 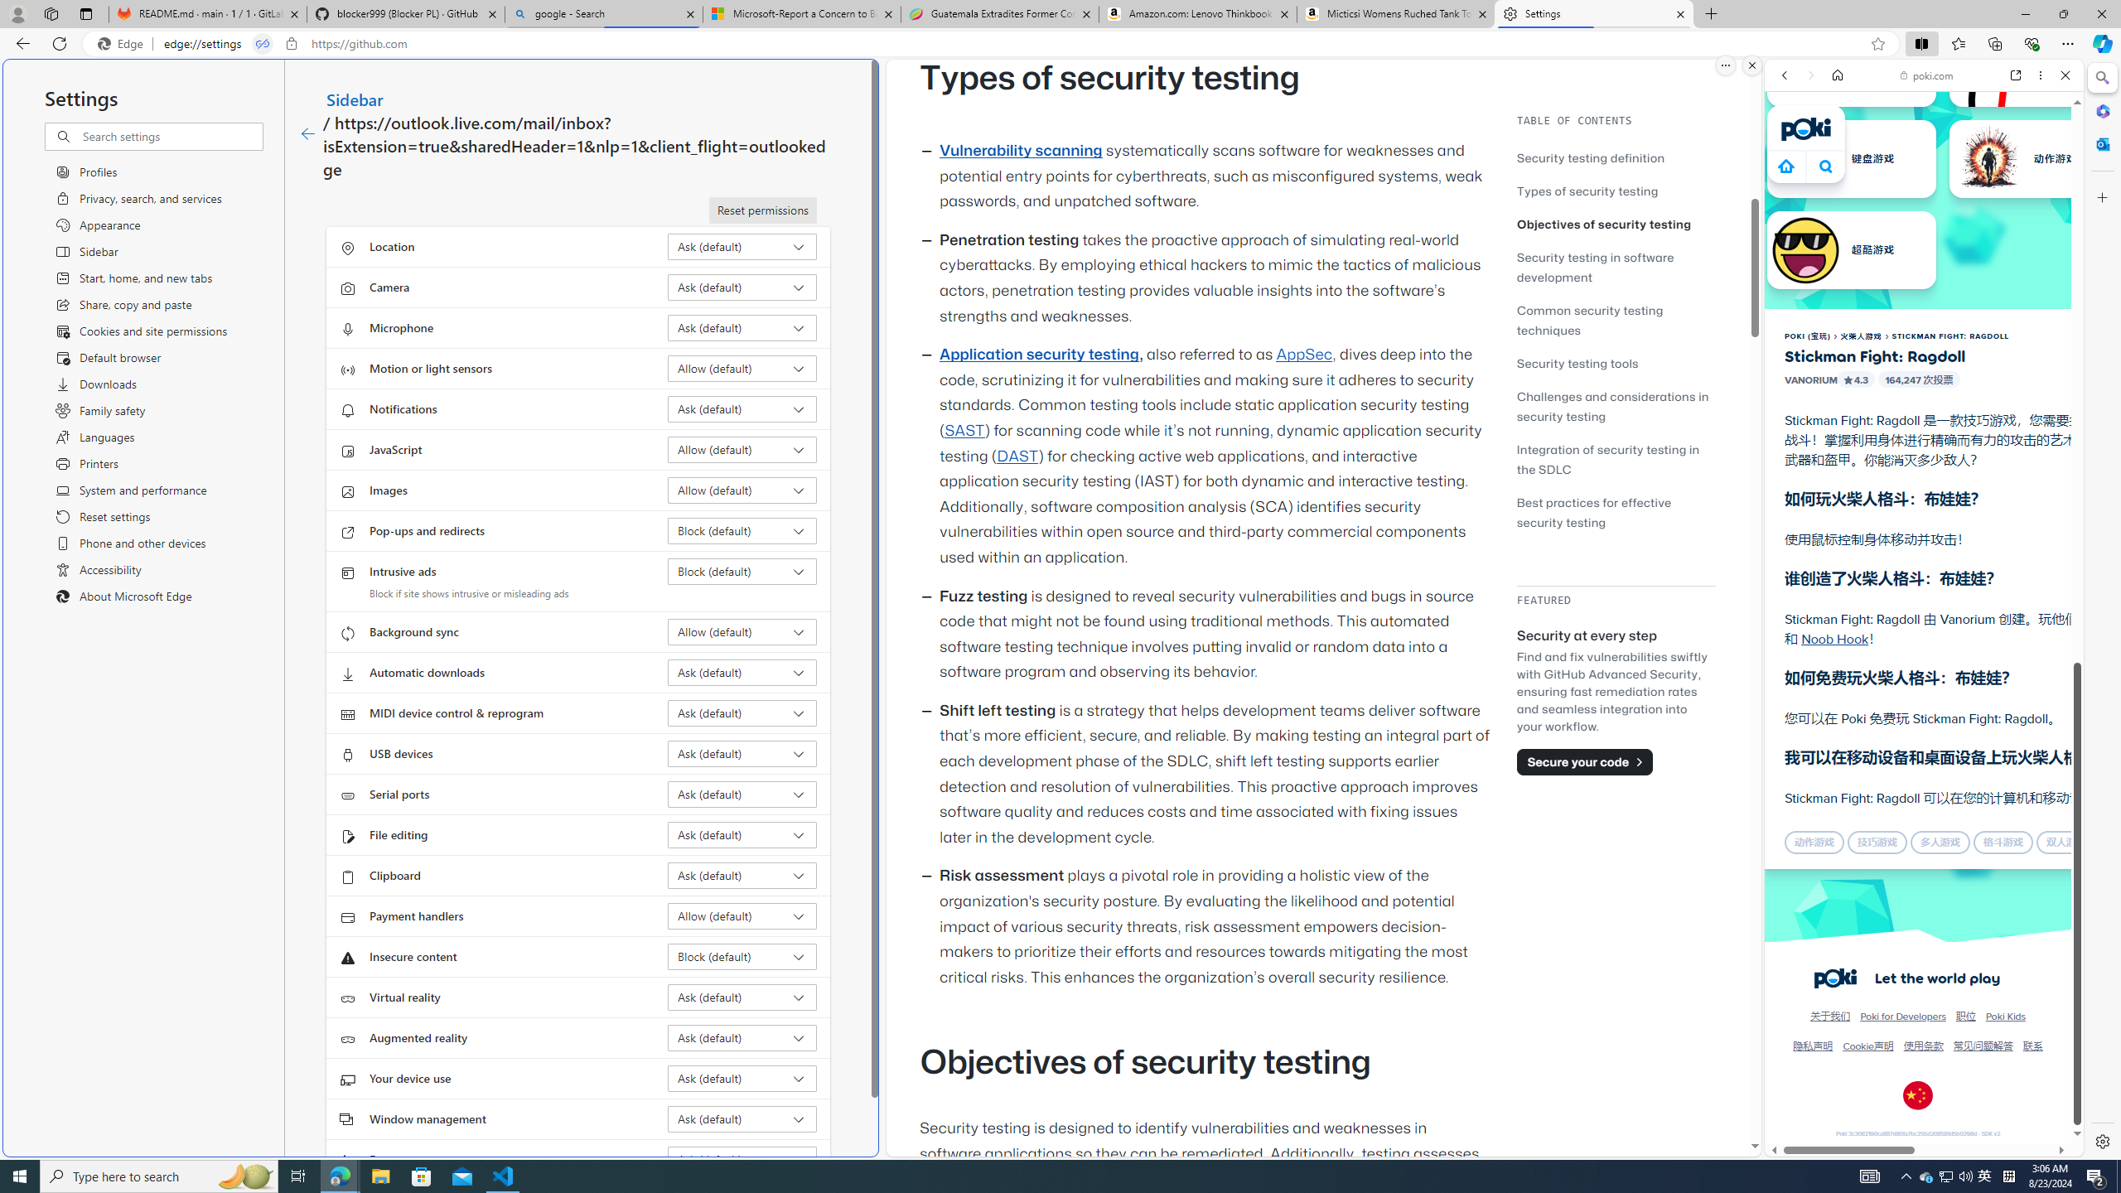 What do you see at coordinates (1751, 65) in the screenshot?
I see `Close split screen.` at bounding box center [1751, 65].